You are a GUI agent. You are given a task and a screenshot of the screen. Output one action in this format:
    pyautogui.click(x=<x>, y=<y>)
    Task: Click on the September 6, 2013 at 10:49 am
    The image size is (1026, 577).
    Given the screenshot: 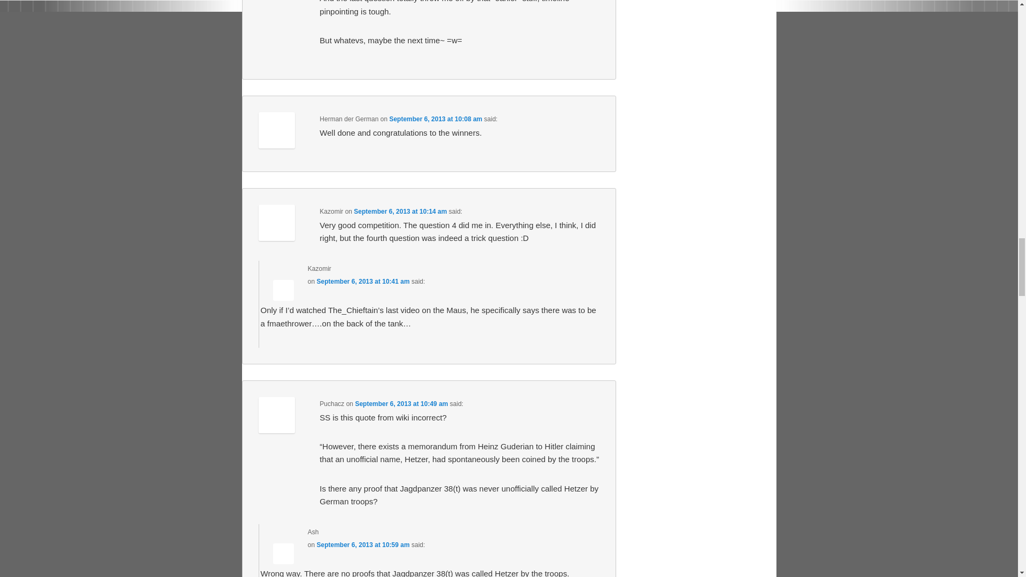 What is the action you would take?
    pyautogui.click(x=401, y=404)
    